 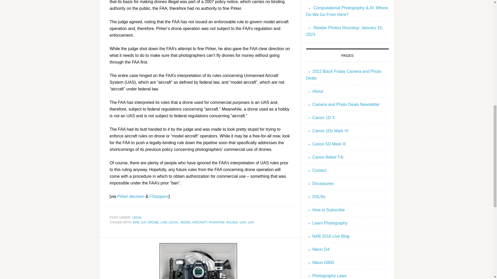 What do you see at coordinates (243, 222) in the screenshot?
I see `UAS` at bounding box center [243, 222].